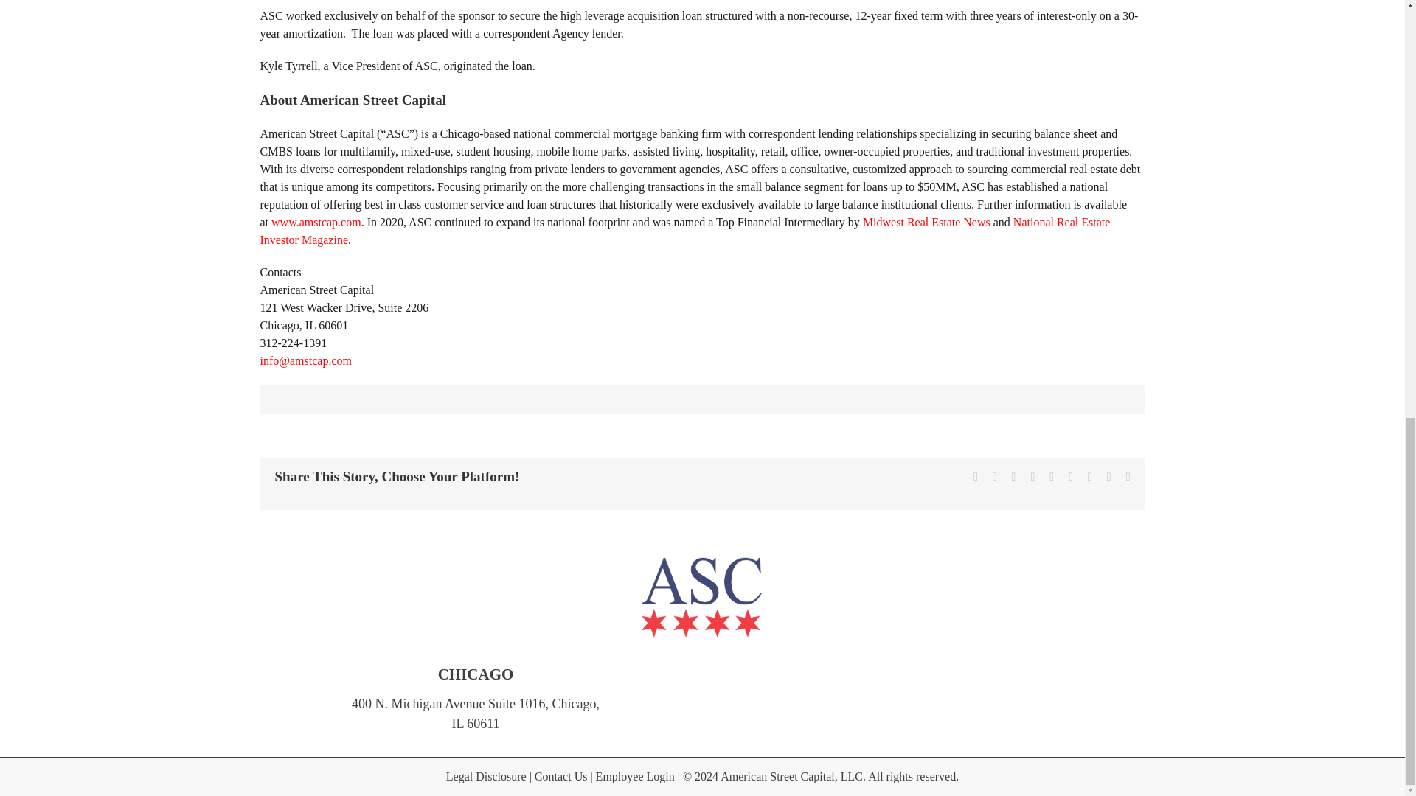 The image size is (1416, 796). I want to click on Midwest Real Estate News, so click(926, 221).